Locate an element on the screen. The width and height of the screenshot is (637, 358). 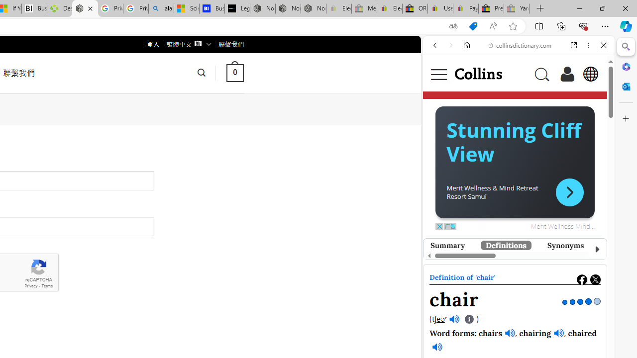
Class: ns-rrwcd-e-10 svg-anchor is located at coordinates (569, 192).